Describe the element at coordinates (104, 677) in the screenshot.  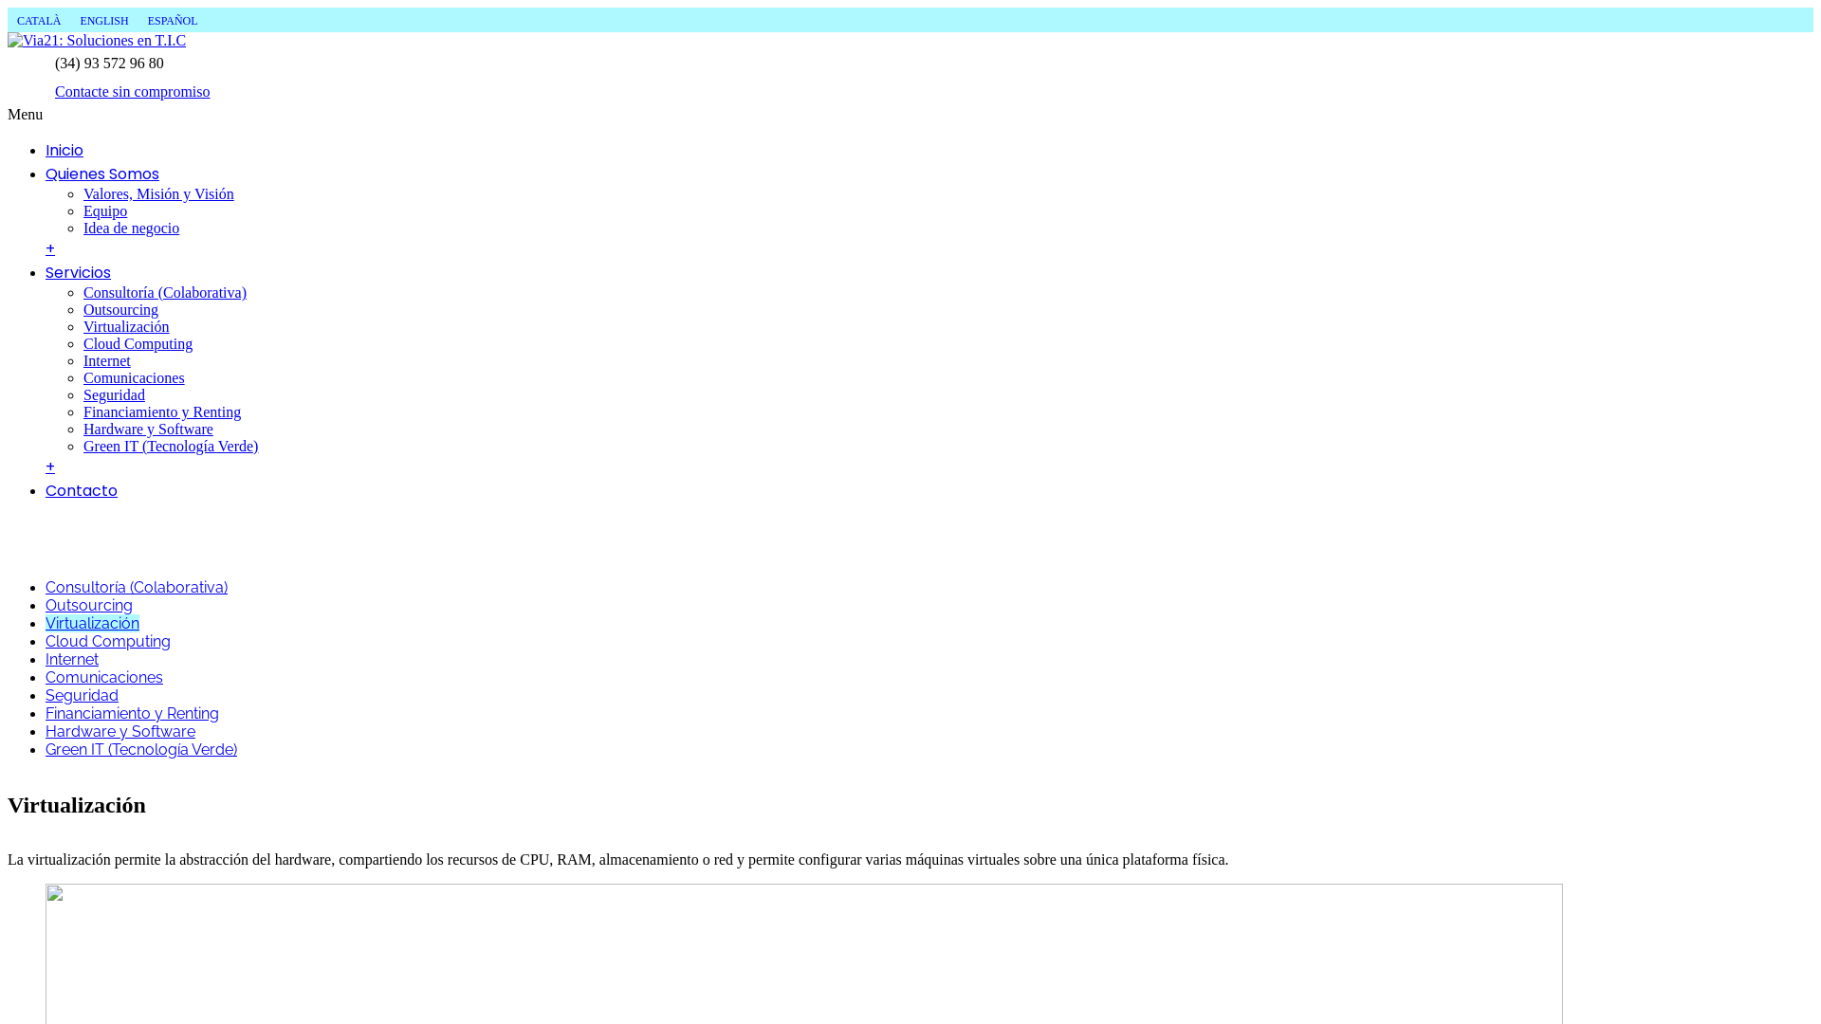
I see `Comunicaciones` at that location.